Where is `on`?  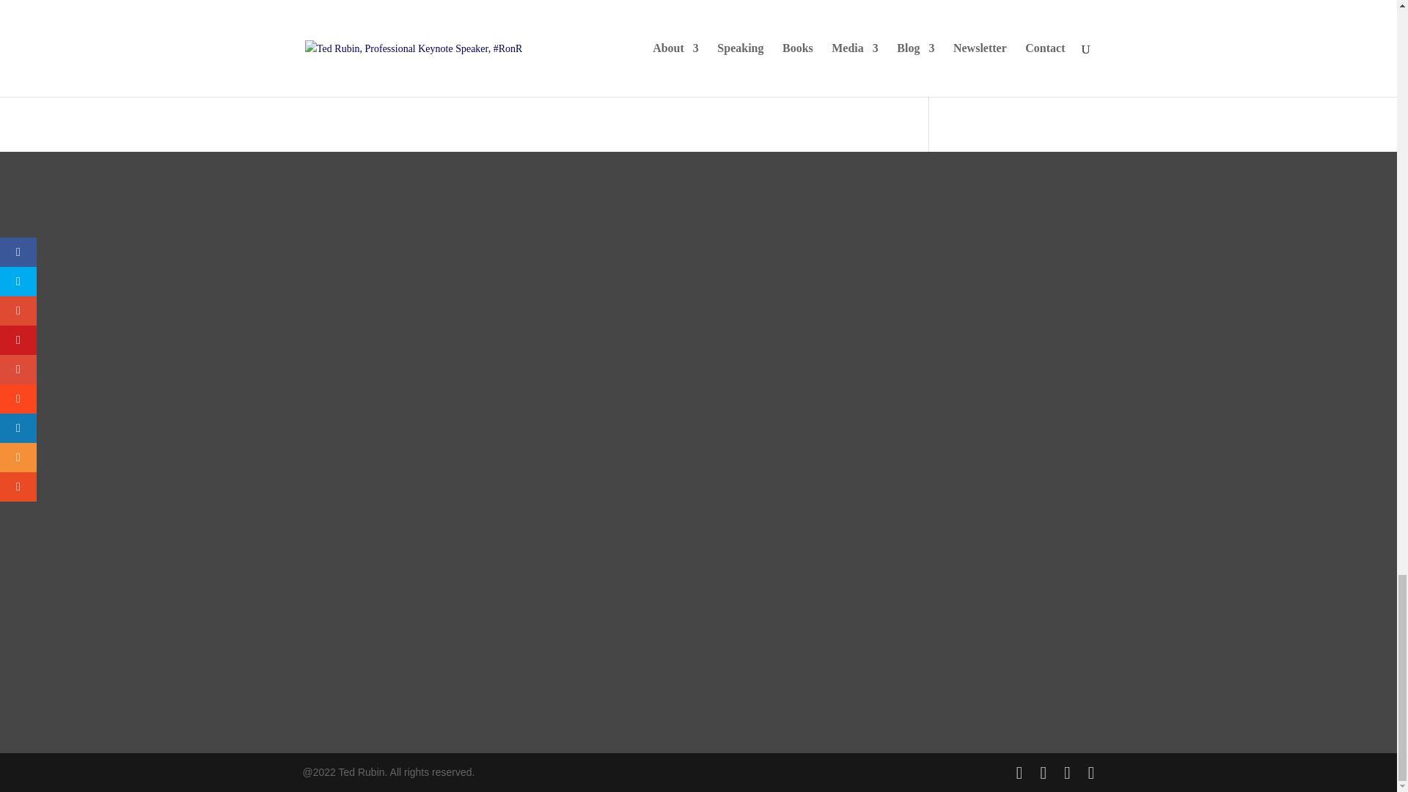 on is located at coordinates (309, 15).